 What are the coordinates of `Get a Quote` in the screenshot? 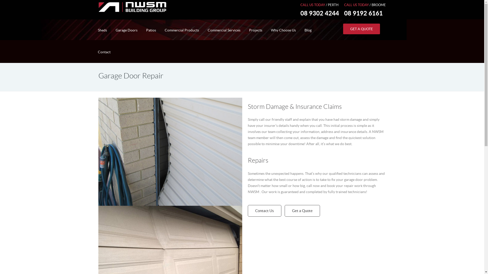 It's located at (302, 211).